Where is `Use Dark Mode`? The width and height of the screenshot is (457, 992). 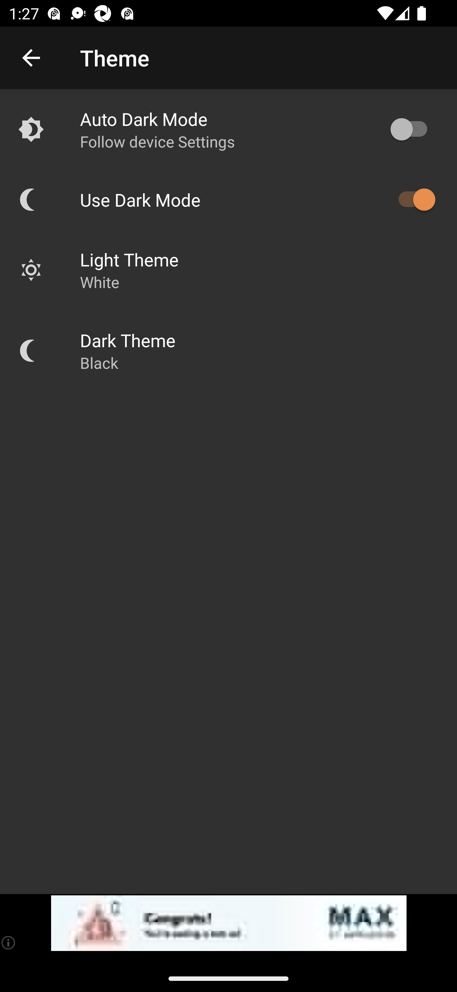 Use Dark Mode is located at coordinates (228, 199).